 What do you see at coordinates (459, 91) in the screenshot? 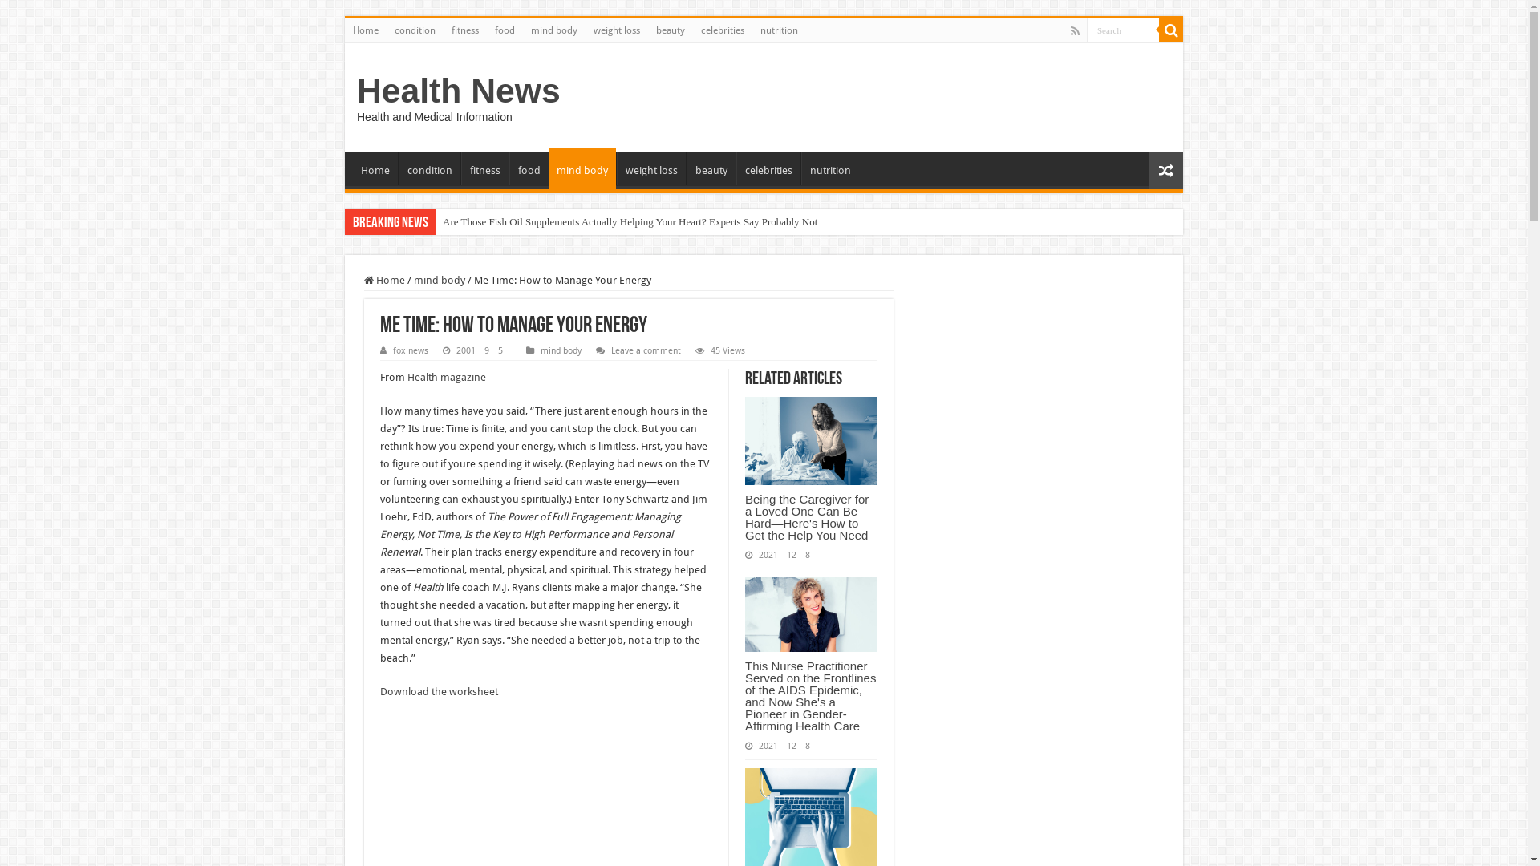
I see `Health News` at bounding box center [459, 91].